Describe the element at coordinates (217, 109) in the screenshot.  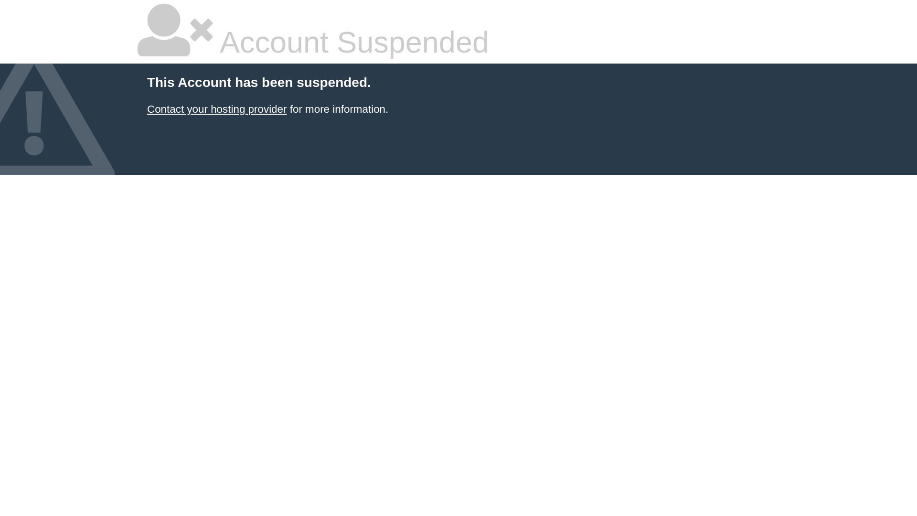
I see `Contact your hosting provider` at that location.